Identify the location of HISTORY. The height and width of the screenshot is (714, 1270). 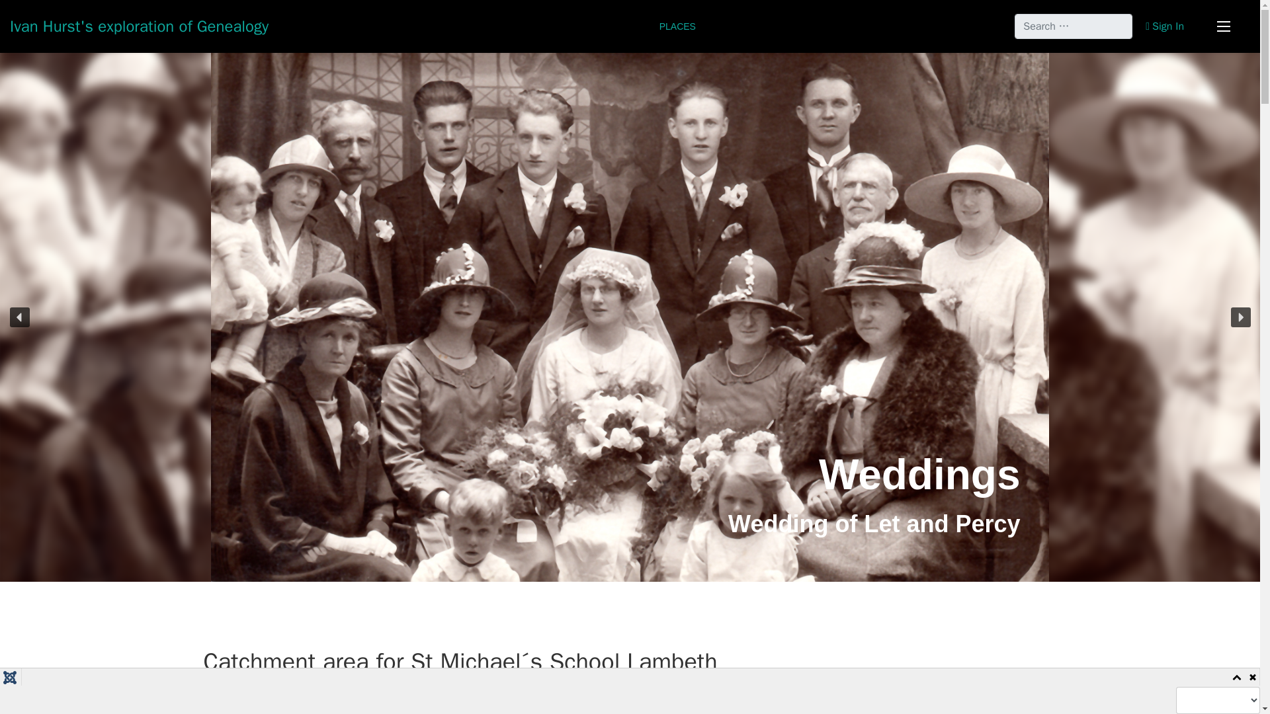
(736, 26).